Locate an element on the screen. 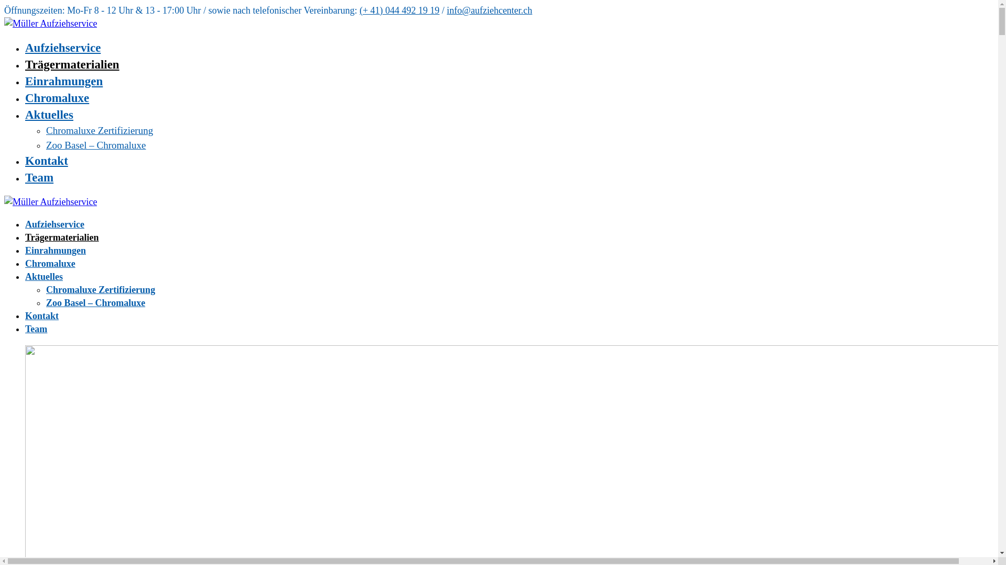 The width and height of the screenshot is (1006, 565). Chromaluxe is located at coordinates (57, 98).